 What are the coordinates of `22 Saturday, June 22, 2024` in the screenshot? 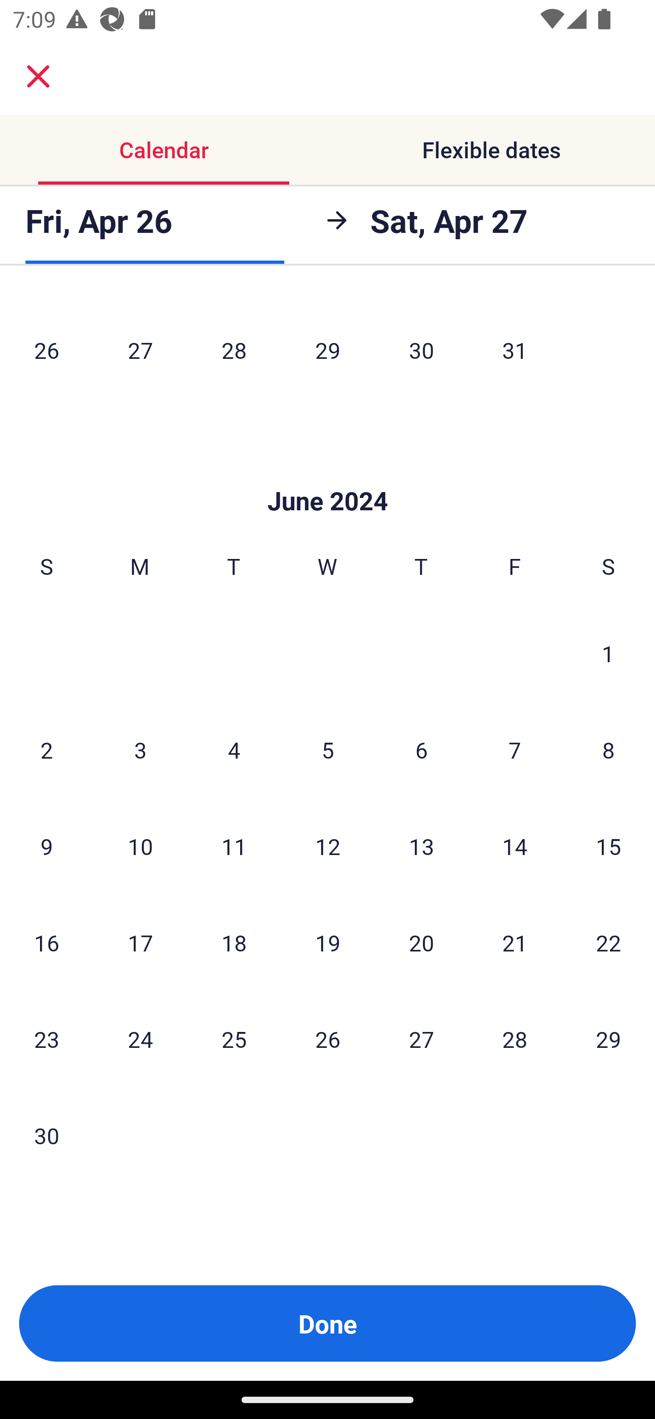 It's located at (609, 942).